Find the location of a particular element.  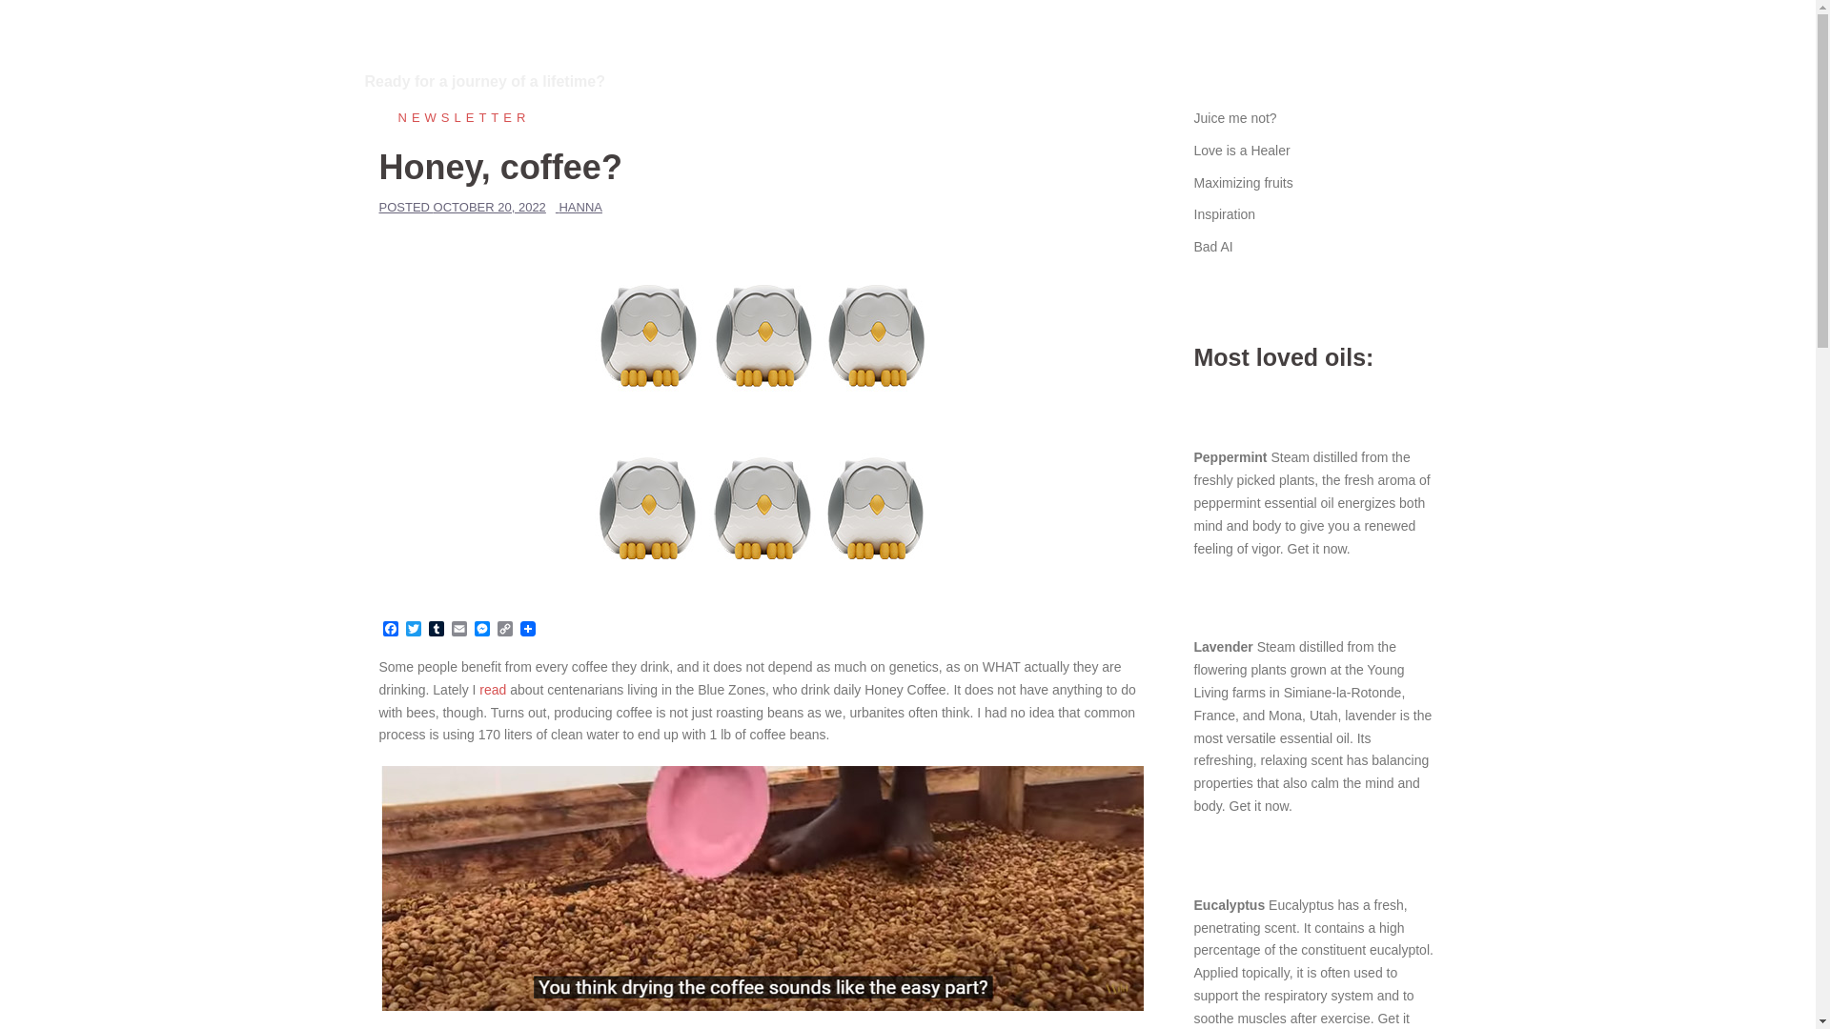

A healthy question is located at coordinates (1310, 57).